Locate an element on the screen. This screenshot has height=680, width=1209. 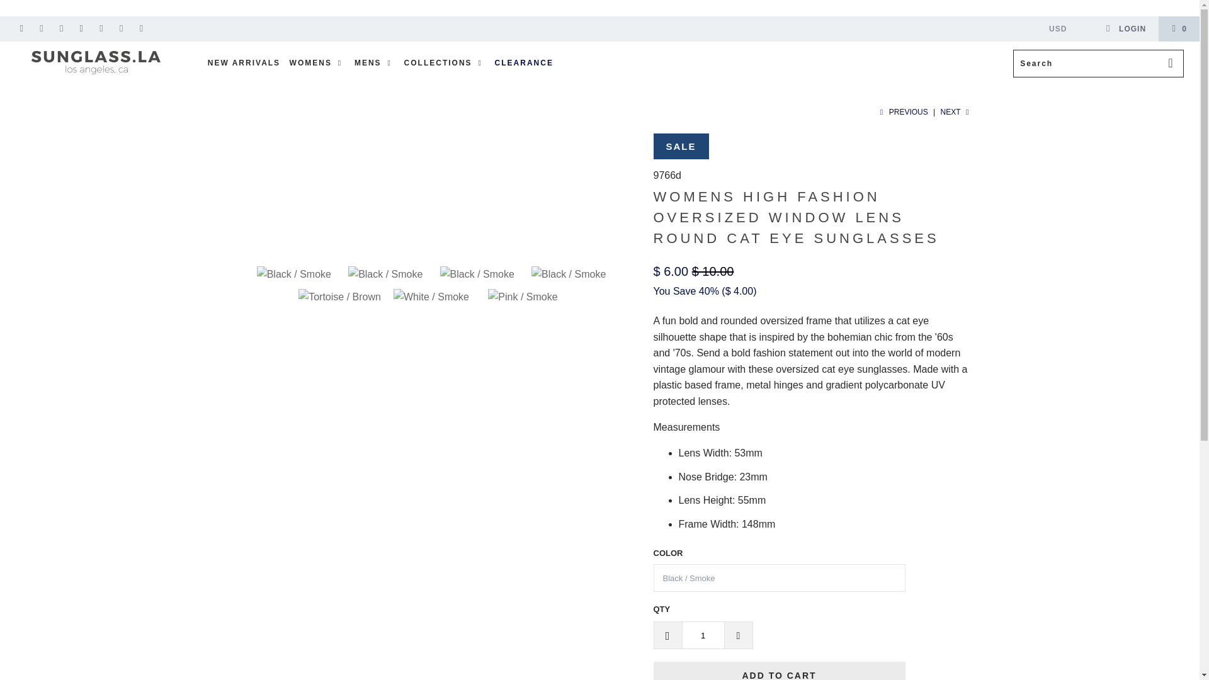
sunglass.la on Instagram is located at coordinates (121, 28).